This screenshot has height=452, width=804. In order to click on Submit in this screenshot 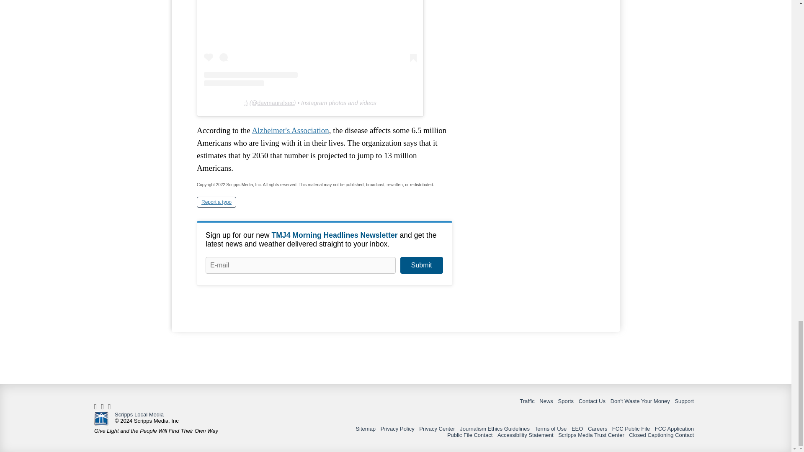, I will do `click(421, 265)`.